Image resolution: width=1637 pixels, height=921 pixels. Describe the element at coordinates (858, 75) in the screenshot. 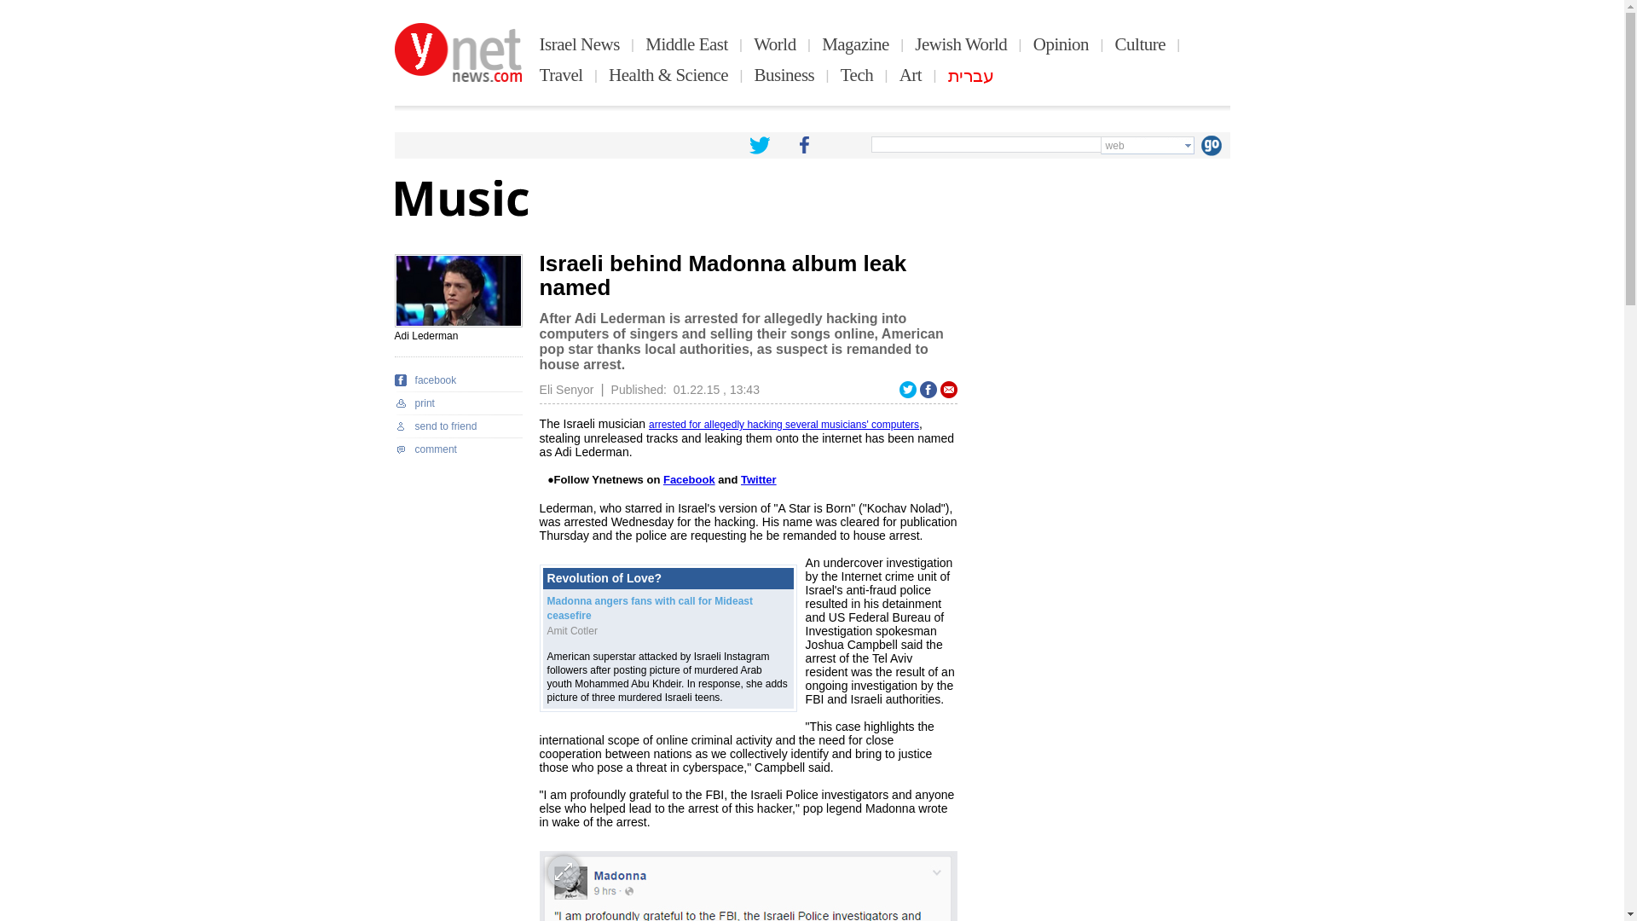

I see `Tech` at that location.